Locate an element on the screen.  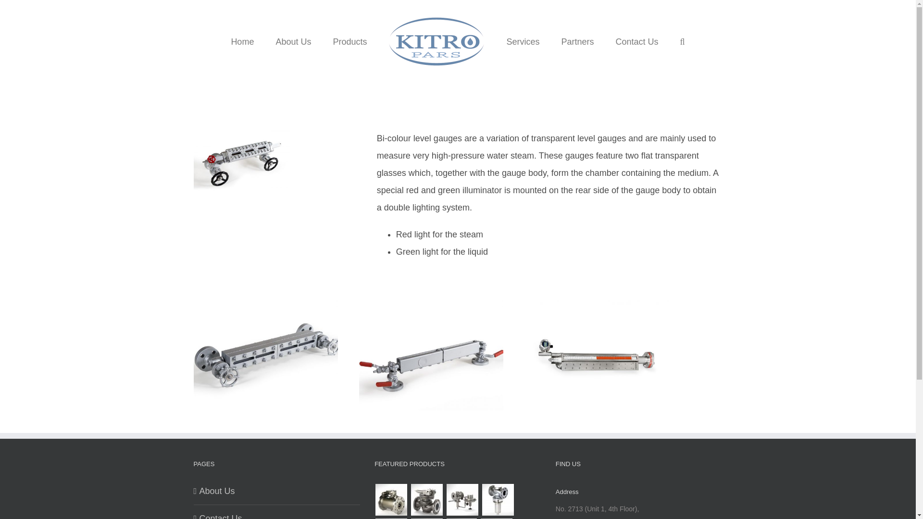
Pressure Reducing Valve for Liquids and Gases is located at coordinates (497, 500).